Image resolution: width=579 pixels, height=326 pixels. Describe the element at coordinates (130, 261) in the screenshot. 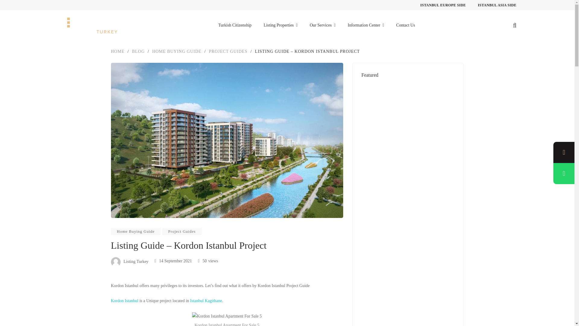

I see `Browse Author Articles` at that location.